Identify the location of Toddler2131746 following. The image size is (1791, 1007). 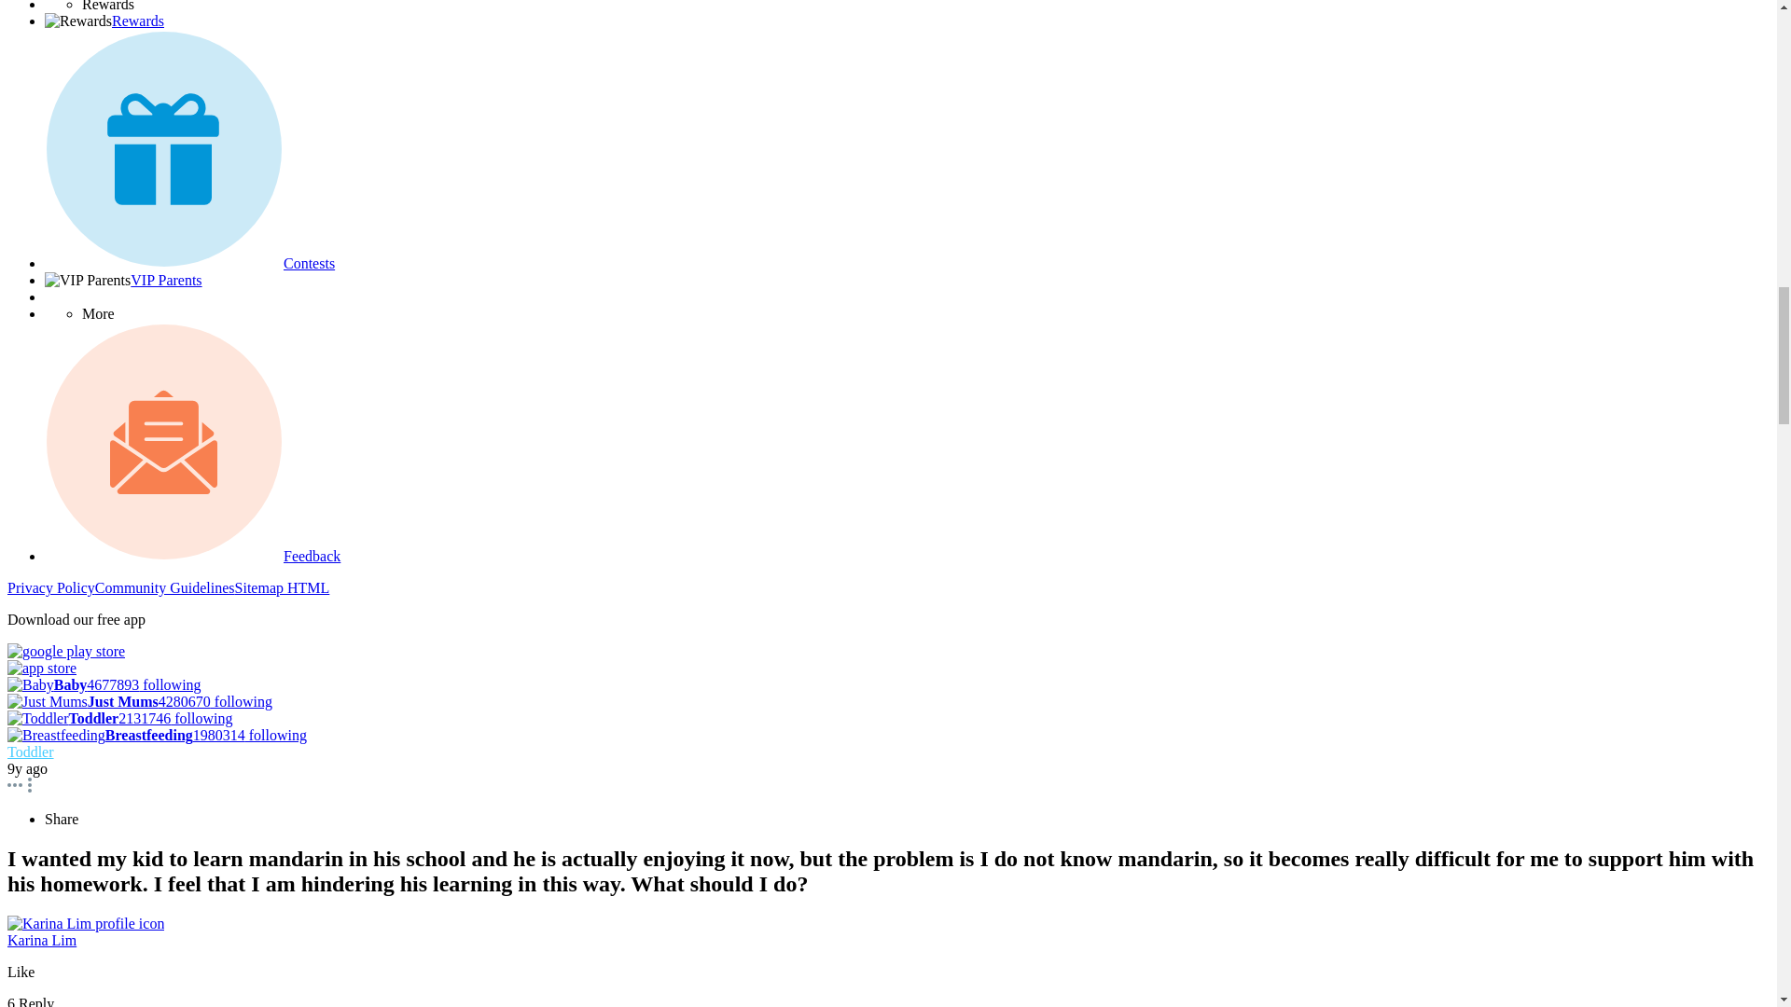
(119, 718).